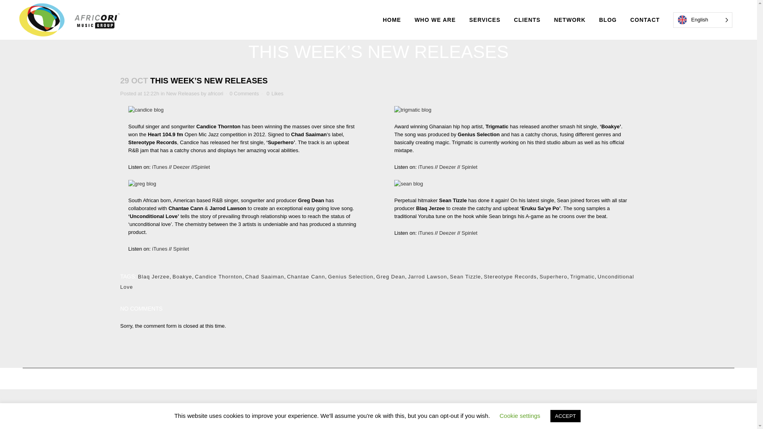  I want to click on SERVICES, so click(485, 20).